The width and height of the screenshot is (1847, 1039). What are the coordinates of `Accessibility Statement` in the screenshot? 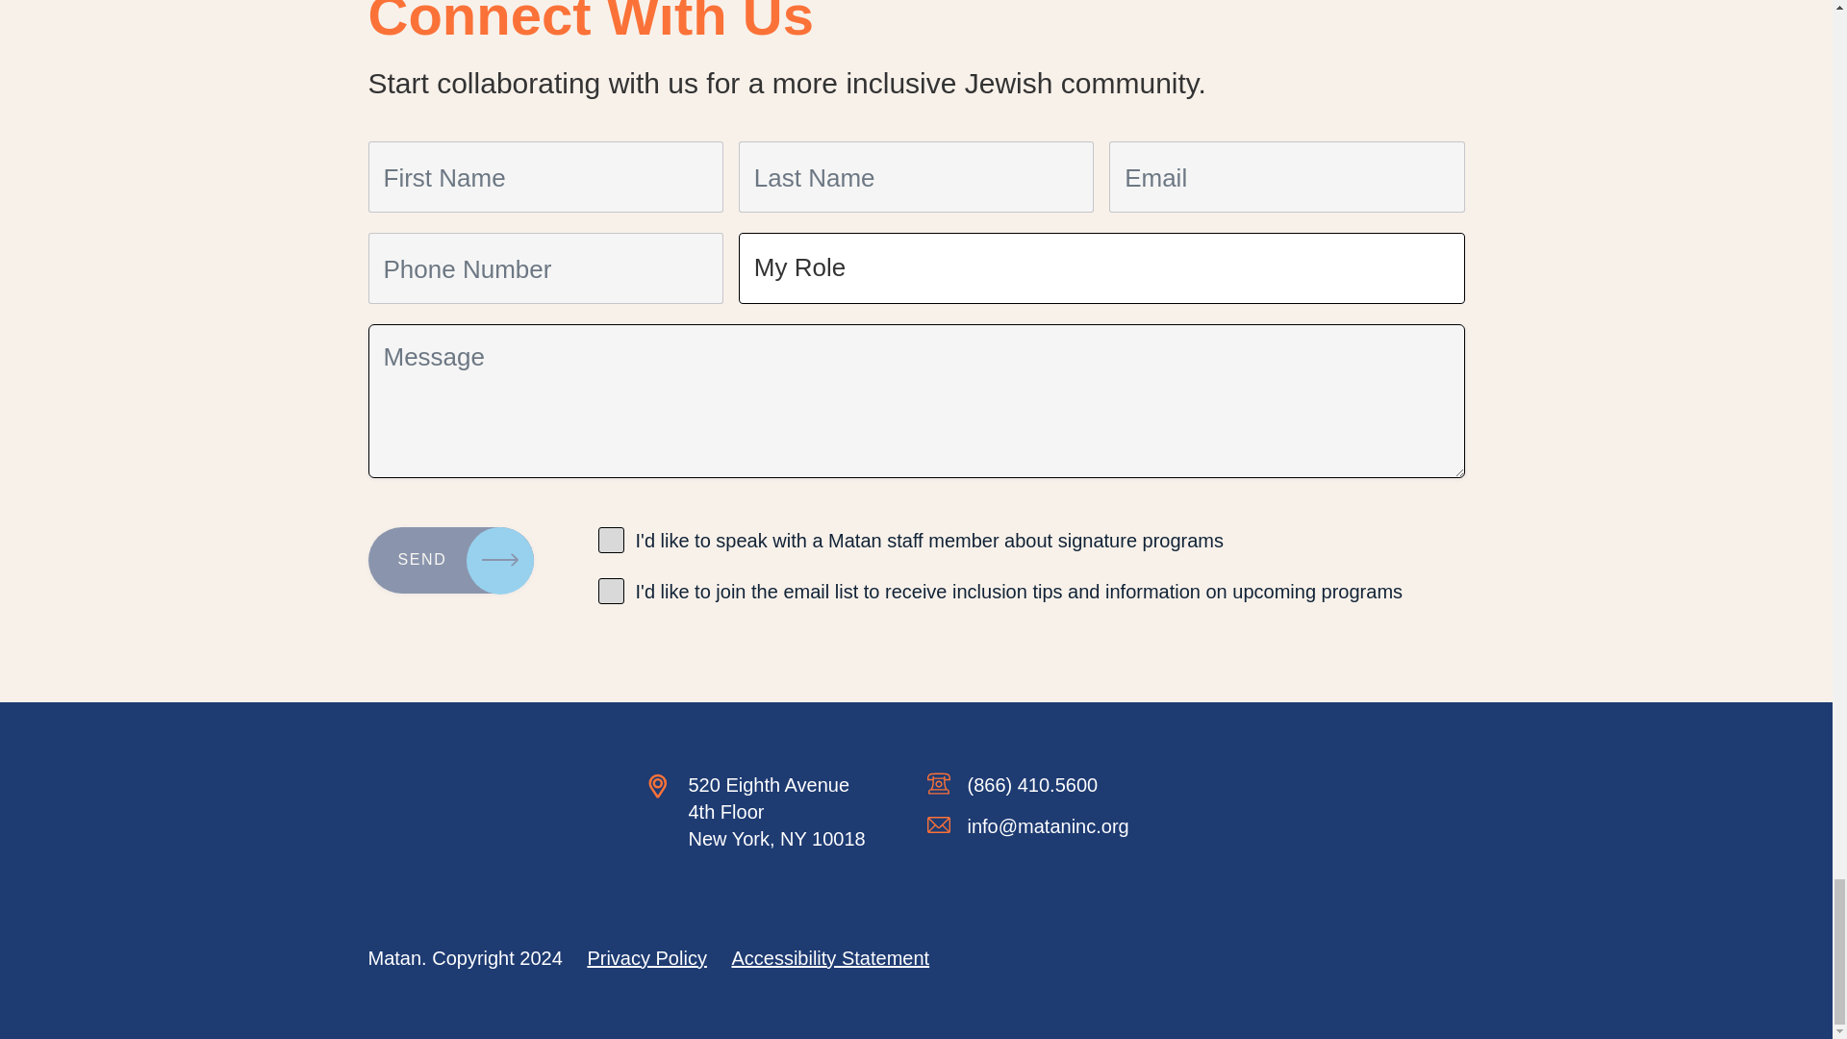 It's located at (829, 957).